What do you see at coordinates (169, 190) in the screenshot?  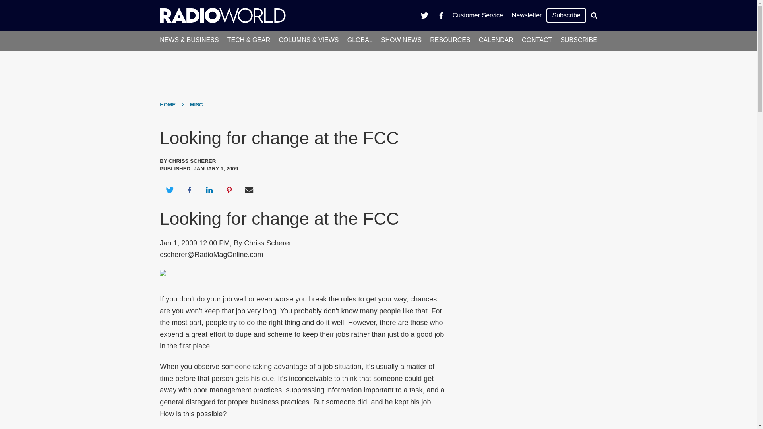 I see `Share on Twitter` at bounding box center [169, 190].